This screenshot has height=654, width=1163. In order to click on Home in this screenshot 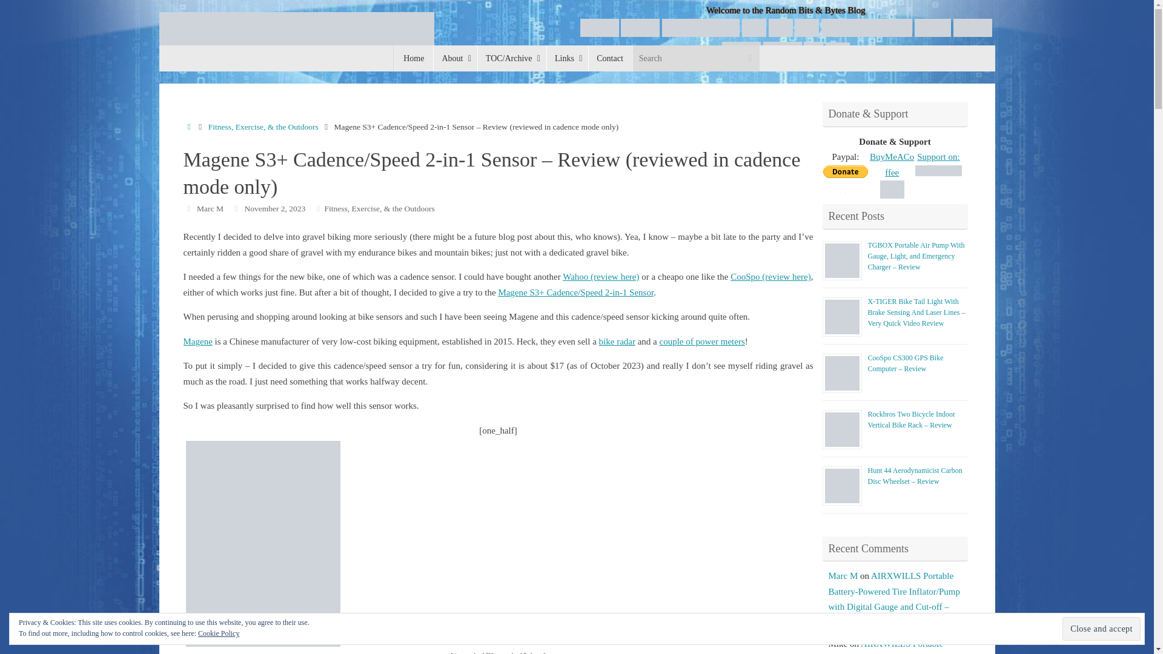, I will do `click(414, 58)`.